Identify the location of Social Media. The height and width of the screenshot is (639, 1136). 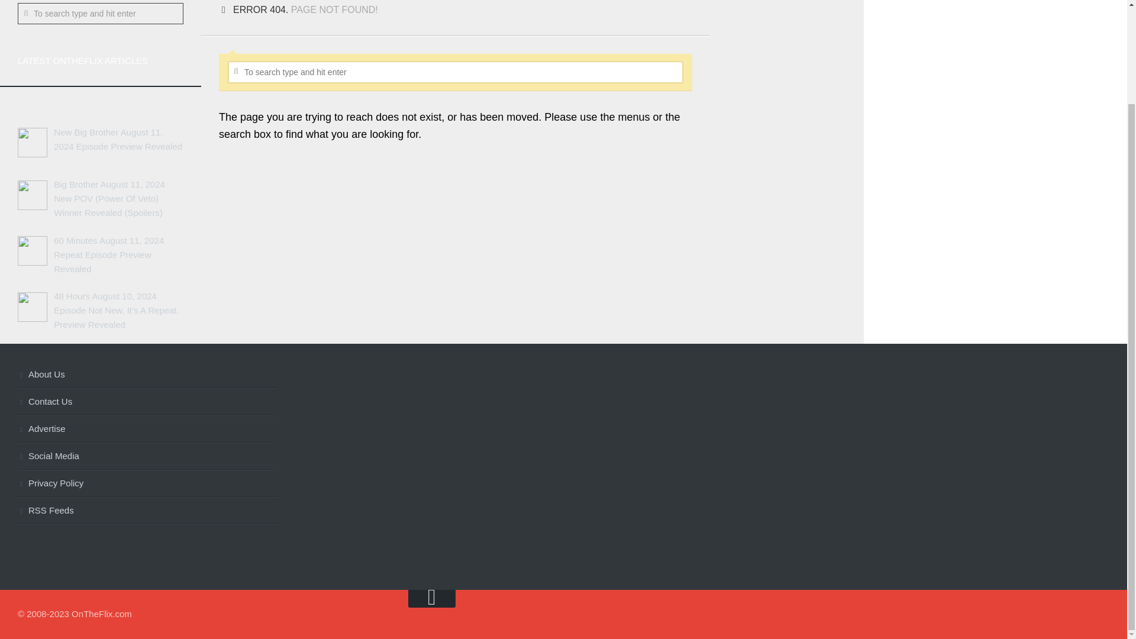
(147, 457).